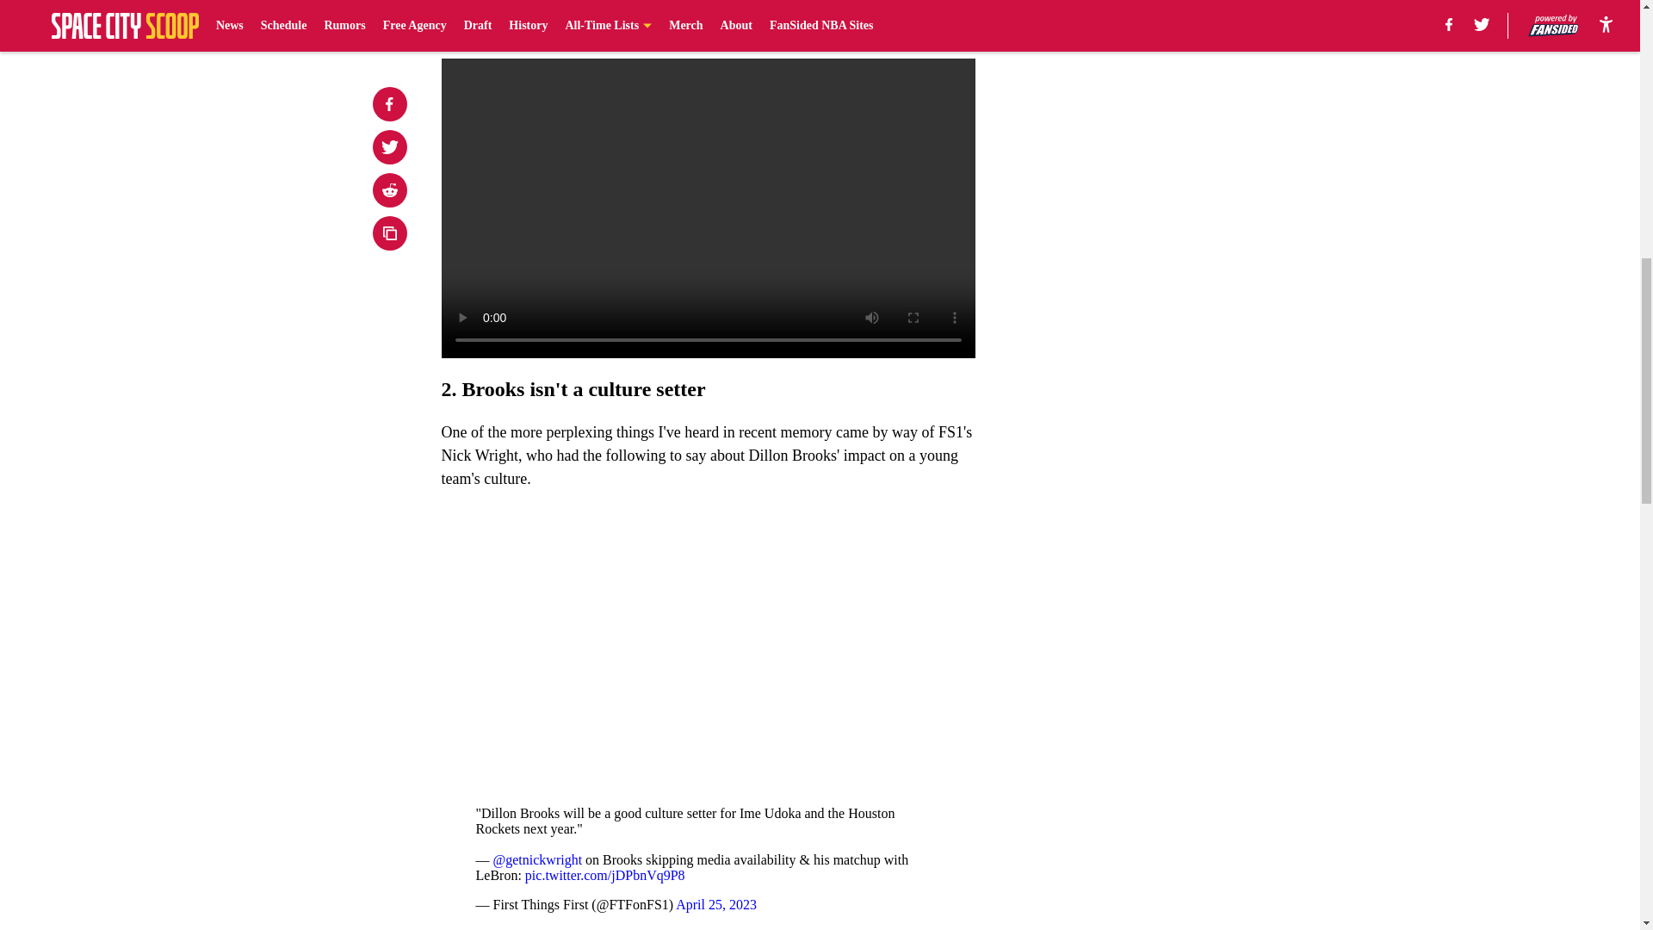 The image size is (1653, 930). I want to click on Next, so click(923, 23).